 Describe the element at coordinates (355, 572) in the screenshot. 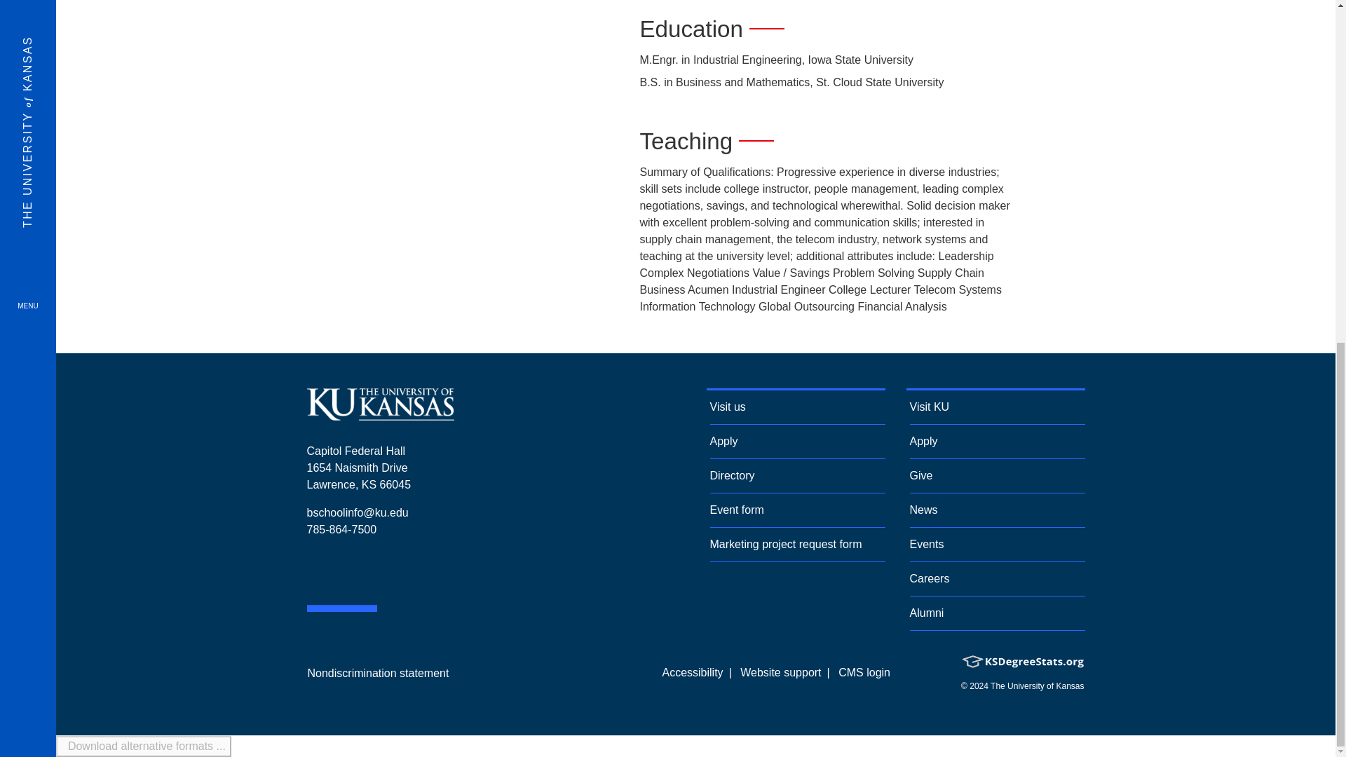

I see `Facebook` at that location.